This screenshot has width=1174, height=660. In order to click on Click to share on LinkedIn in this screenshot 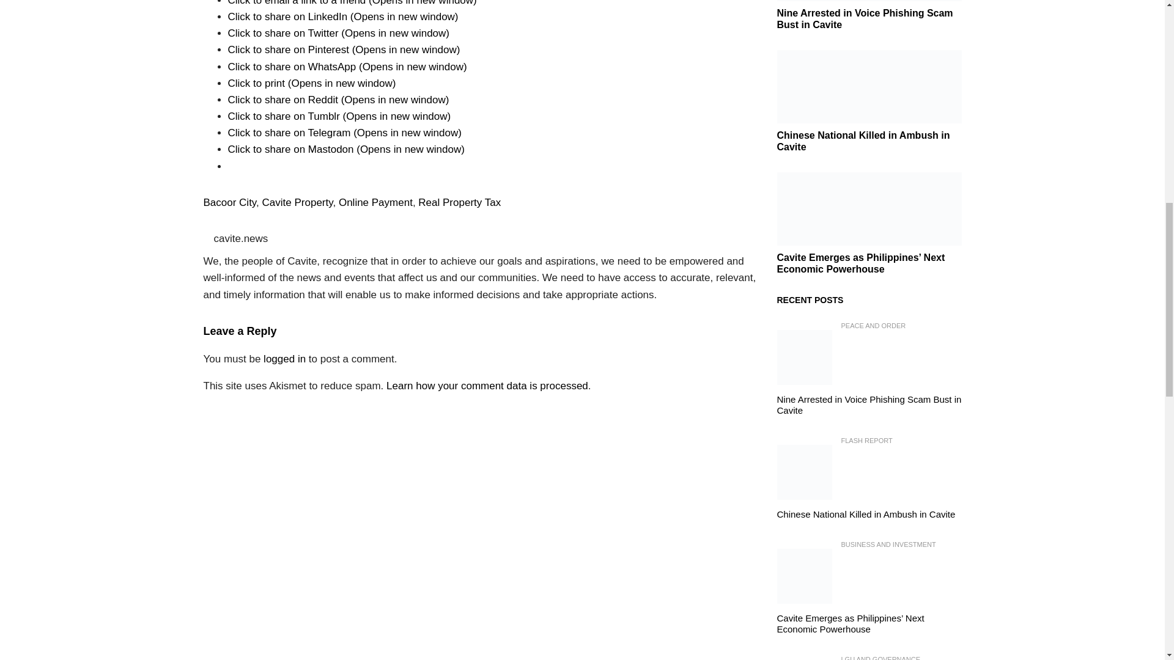, I will do `click(342, 16)`.